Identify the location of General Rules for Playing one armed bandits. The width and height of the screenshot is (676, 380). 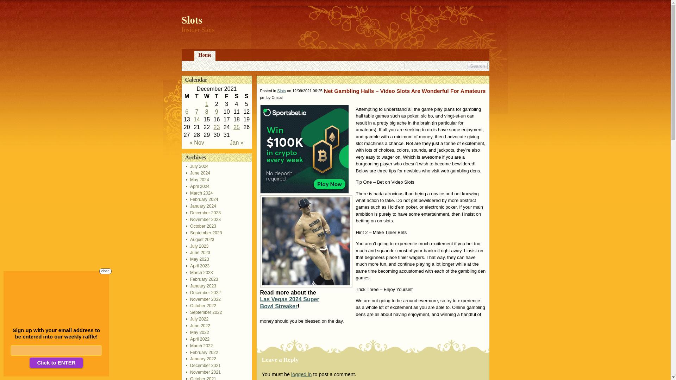
(196, 112).